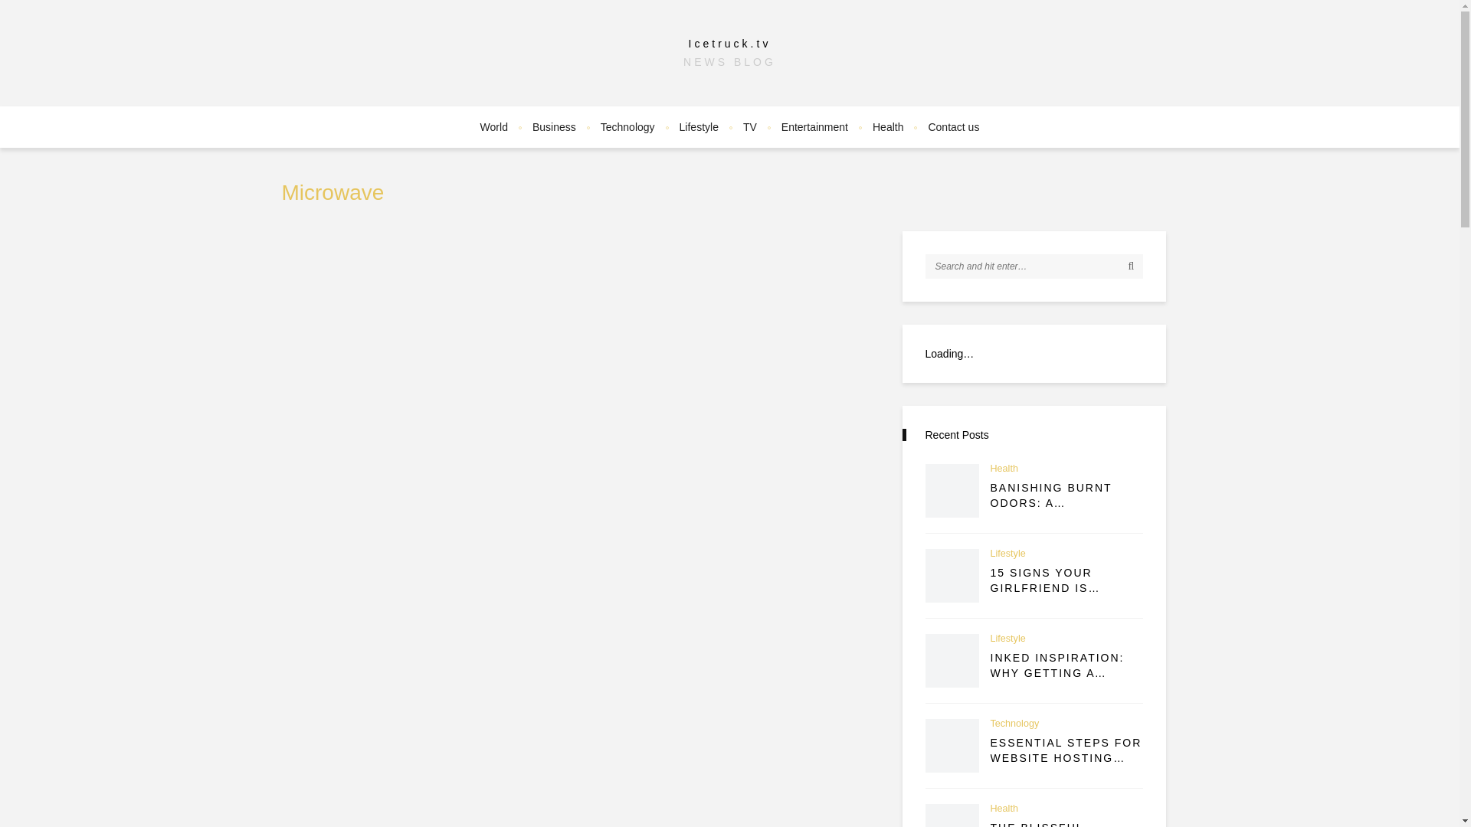  I want to click on Business, so click(555, 127).